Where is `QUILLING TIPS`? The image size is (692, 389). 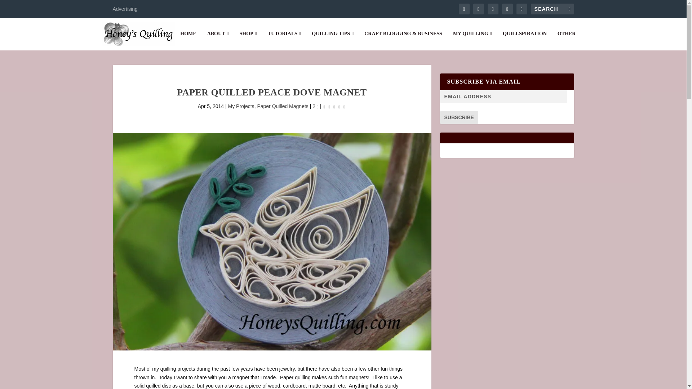 QUILLING TIPS is located at coordinates (333, 41).